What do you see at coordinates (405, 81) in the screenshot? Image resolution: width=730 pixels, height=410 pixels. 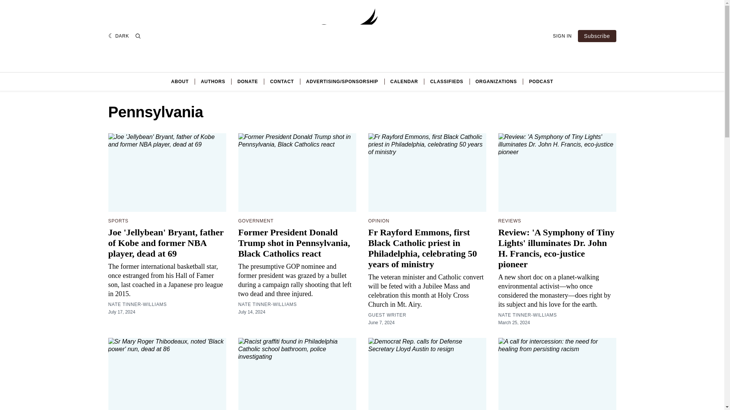 I see `CALENDAR` at bounding box center [405, 81].